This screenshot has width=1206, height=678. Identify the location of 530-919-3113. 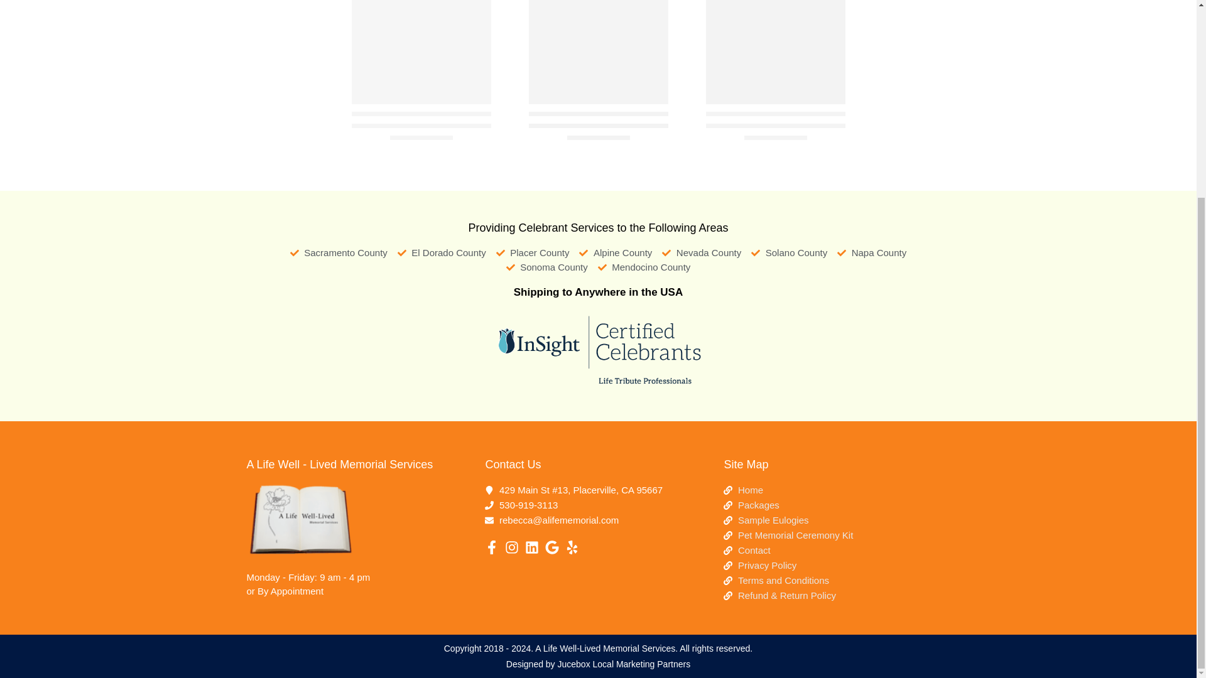
(598, 505).